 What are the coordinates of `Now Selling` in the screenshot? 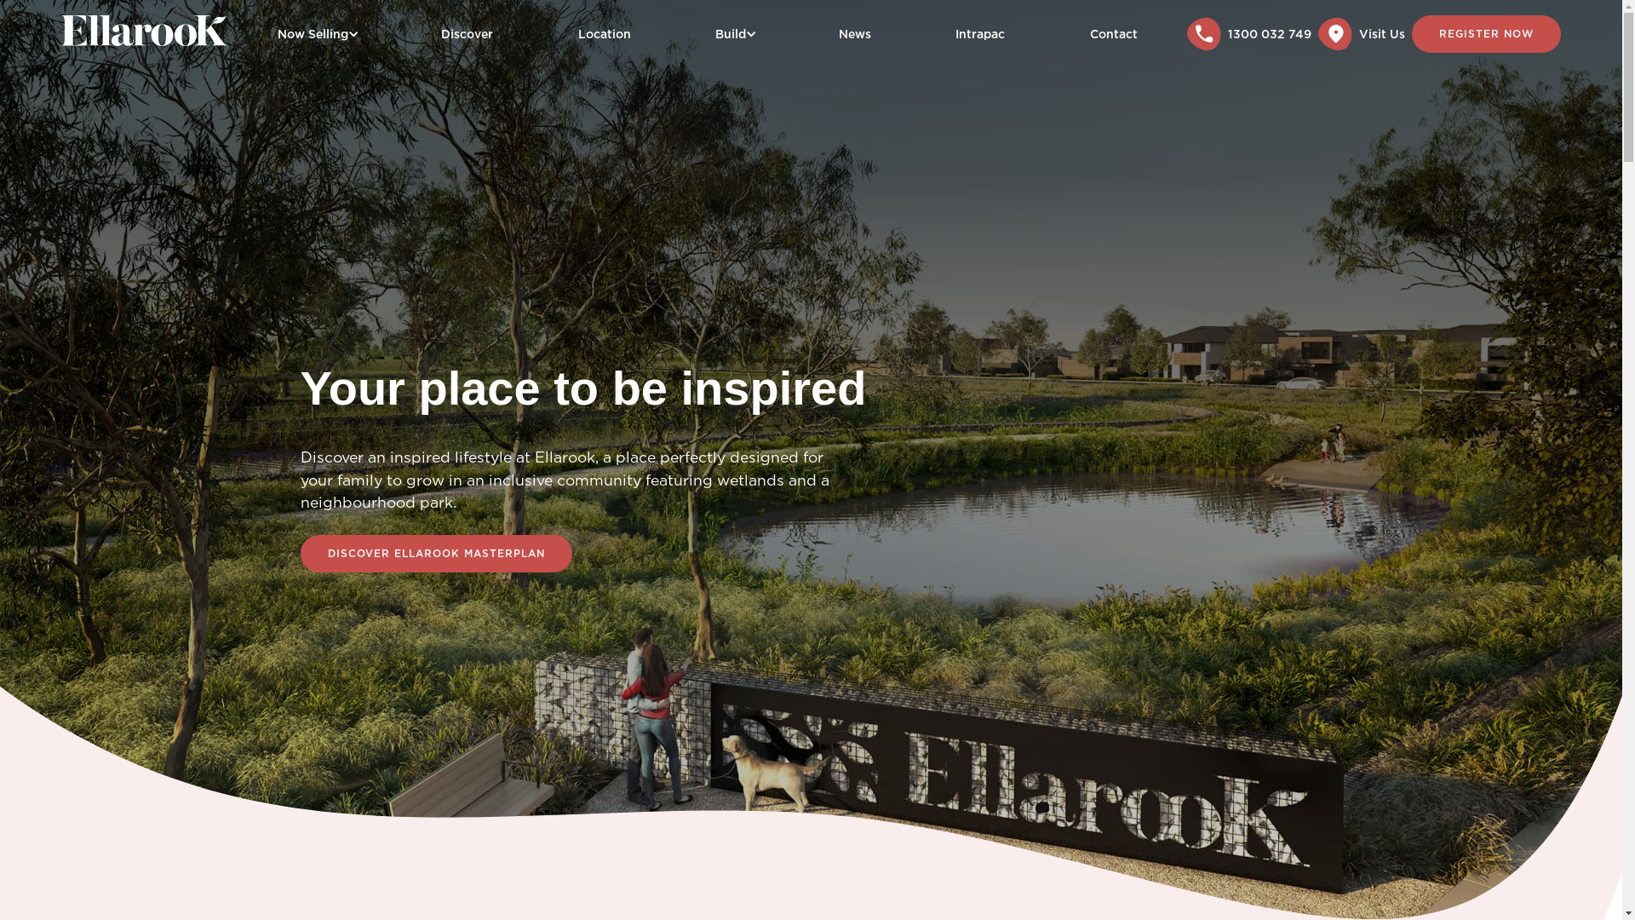 It's located at (313, 34).